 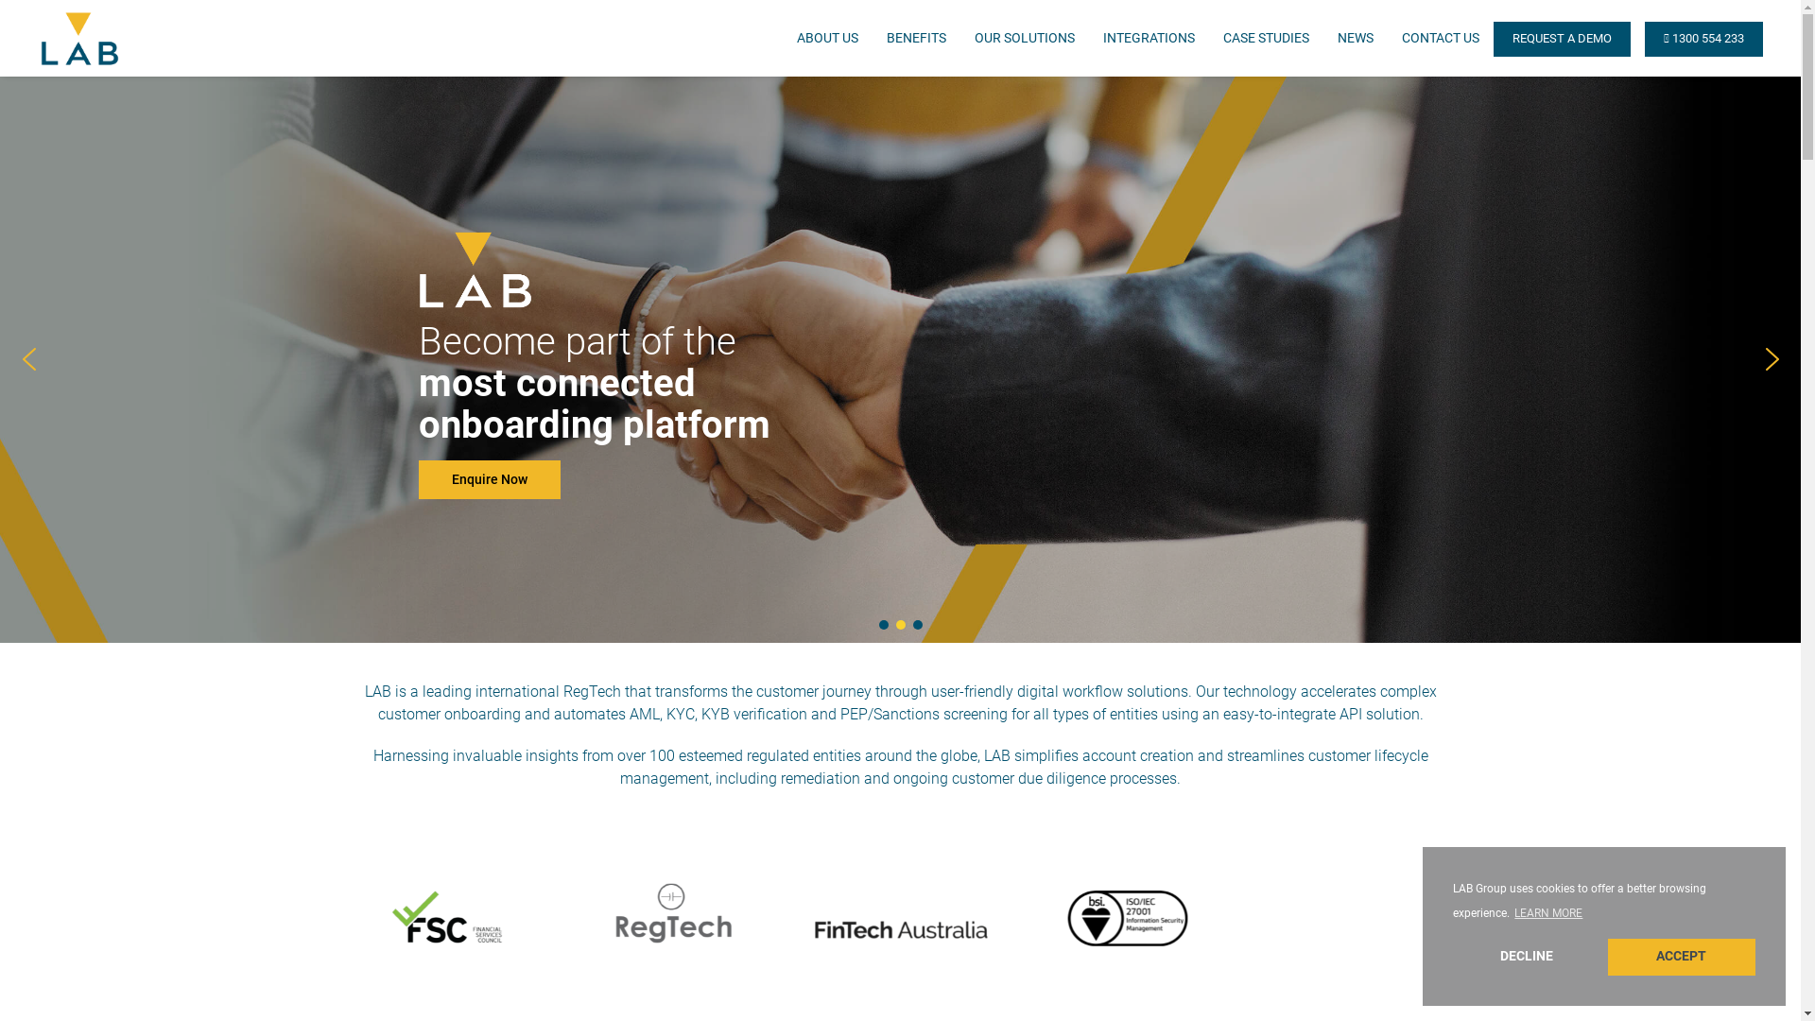 What do you see at coordinates (1548, 913) in the screenshot?
I see `LEARN MORE` at bounding box center [1548, 913].